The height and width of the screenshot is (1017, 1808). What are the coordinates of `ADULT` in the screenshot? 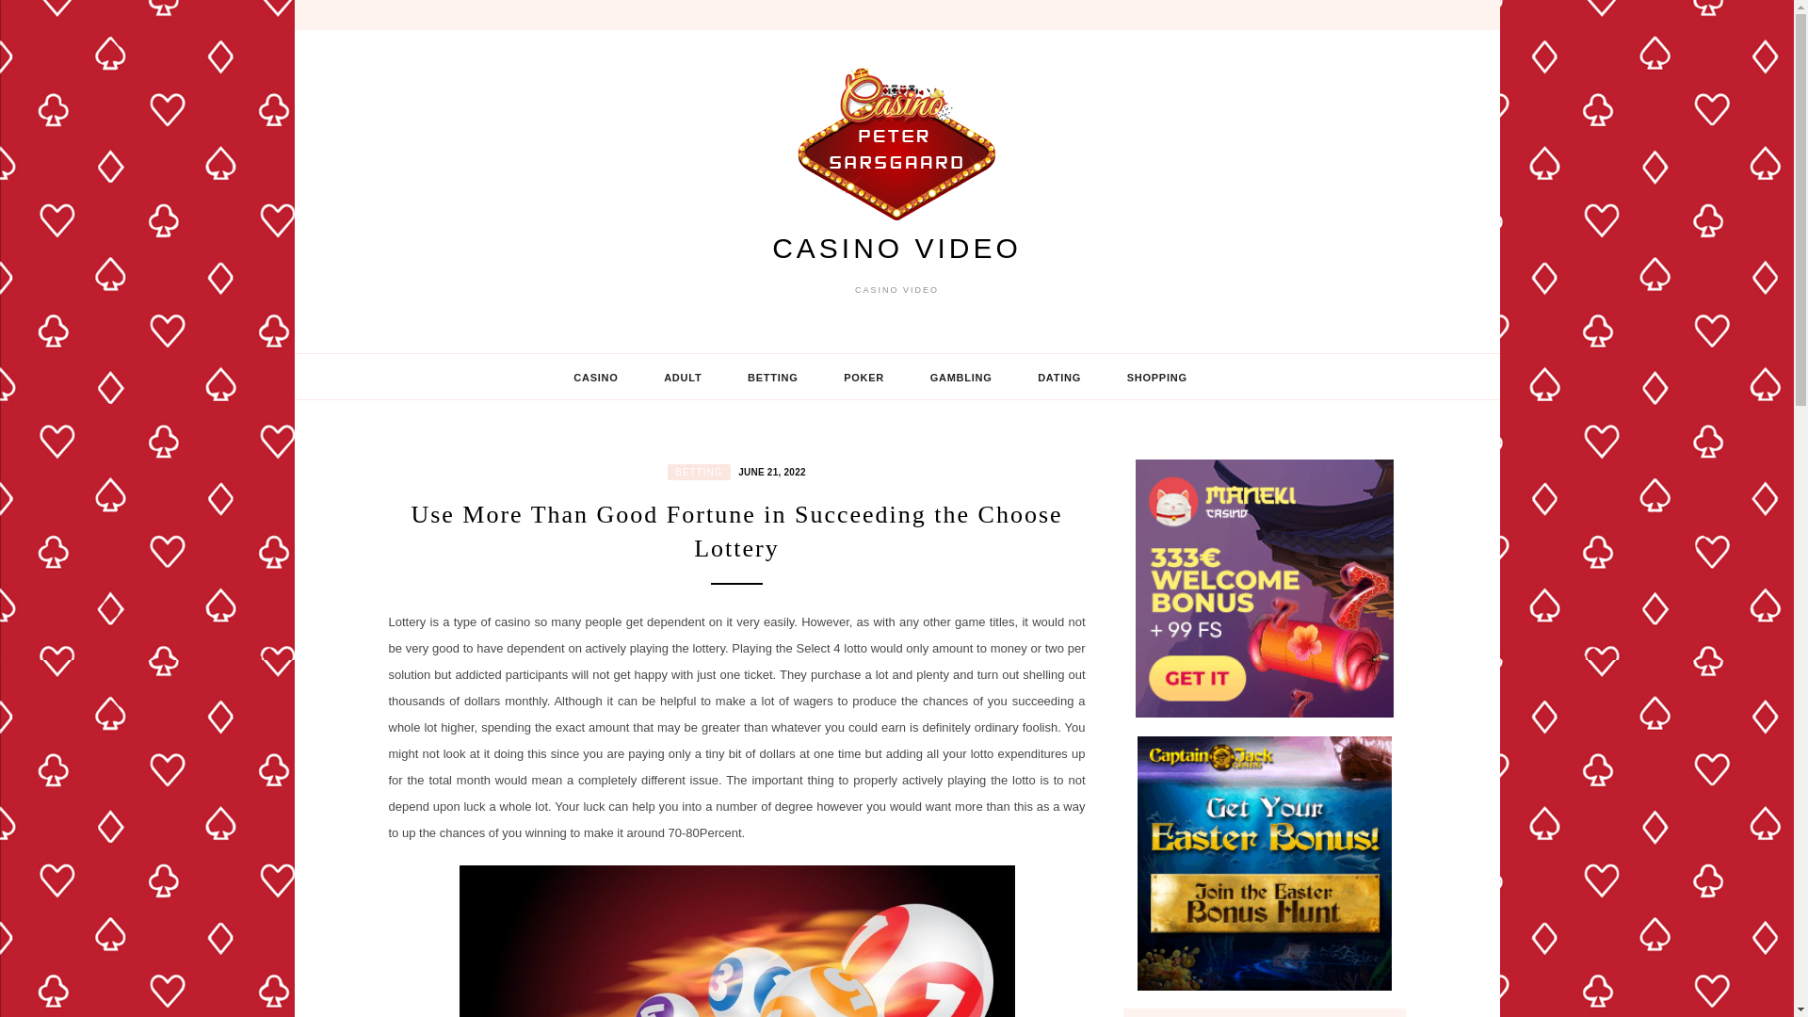 It's located at (683, 377).